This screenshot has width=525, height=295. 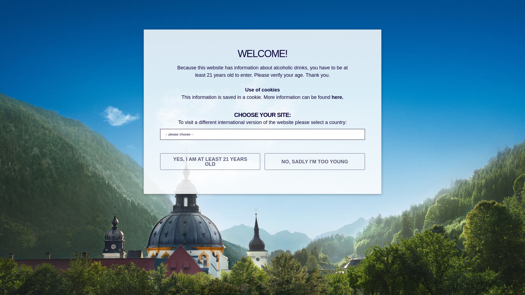 What do you see at coordinates (176, 186) in the screenshot?
I see `OUR BEERS` at bounding box center [176, 186].